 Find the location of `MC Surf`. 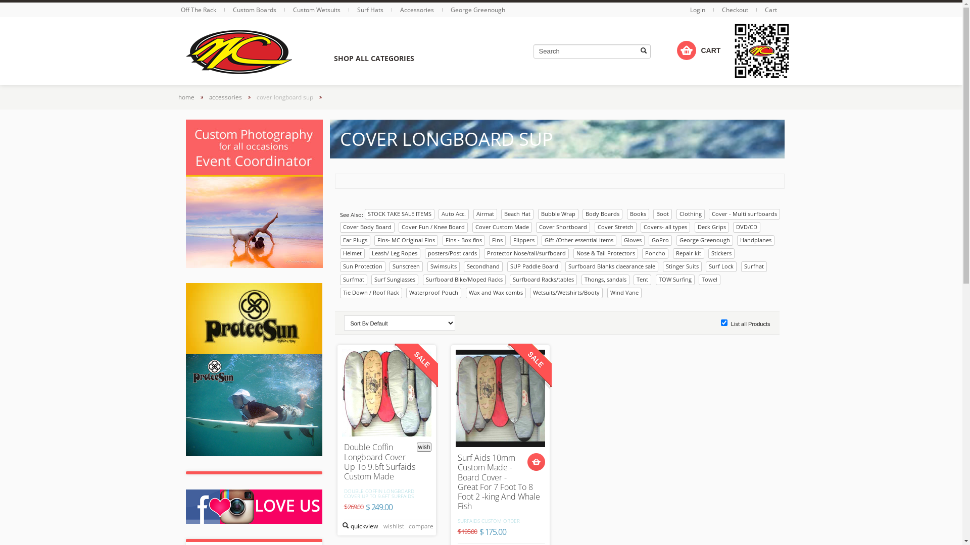

MC Surf is located at coordinates (239, 51).